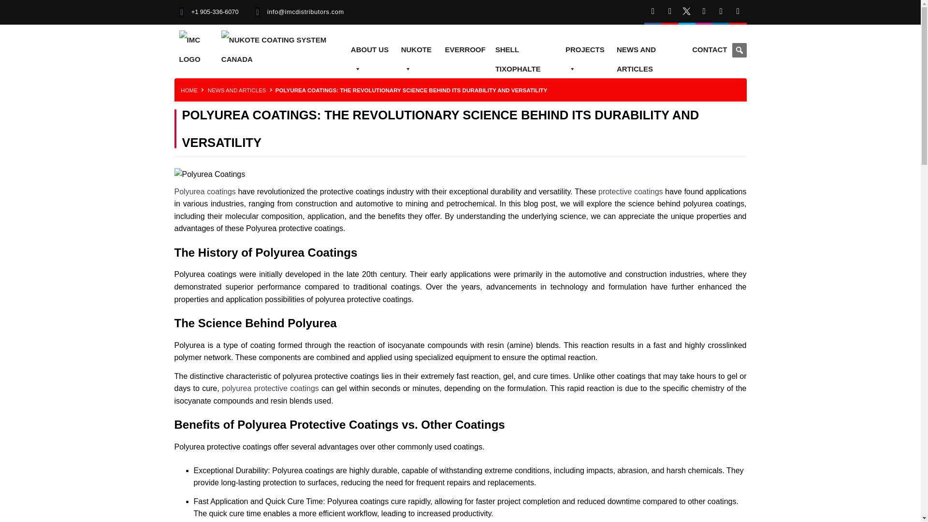 This screenshot has width=928, height=522. I want to click on NUKOTE, so click(418, 50).